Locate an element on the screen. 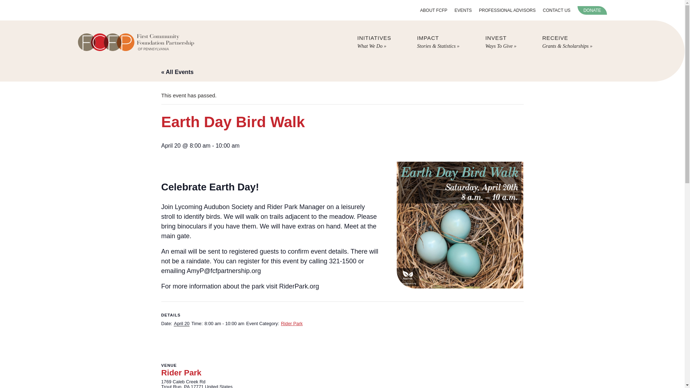 The image size is (690, 388). CONTACT US is located at coordinates (224, 324).